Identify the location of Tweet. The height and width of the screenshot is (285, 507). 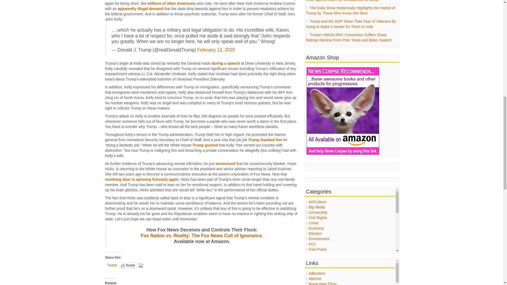
(112, 265).